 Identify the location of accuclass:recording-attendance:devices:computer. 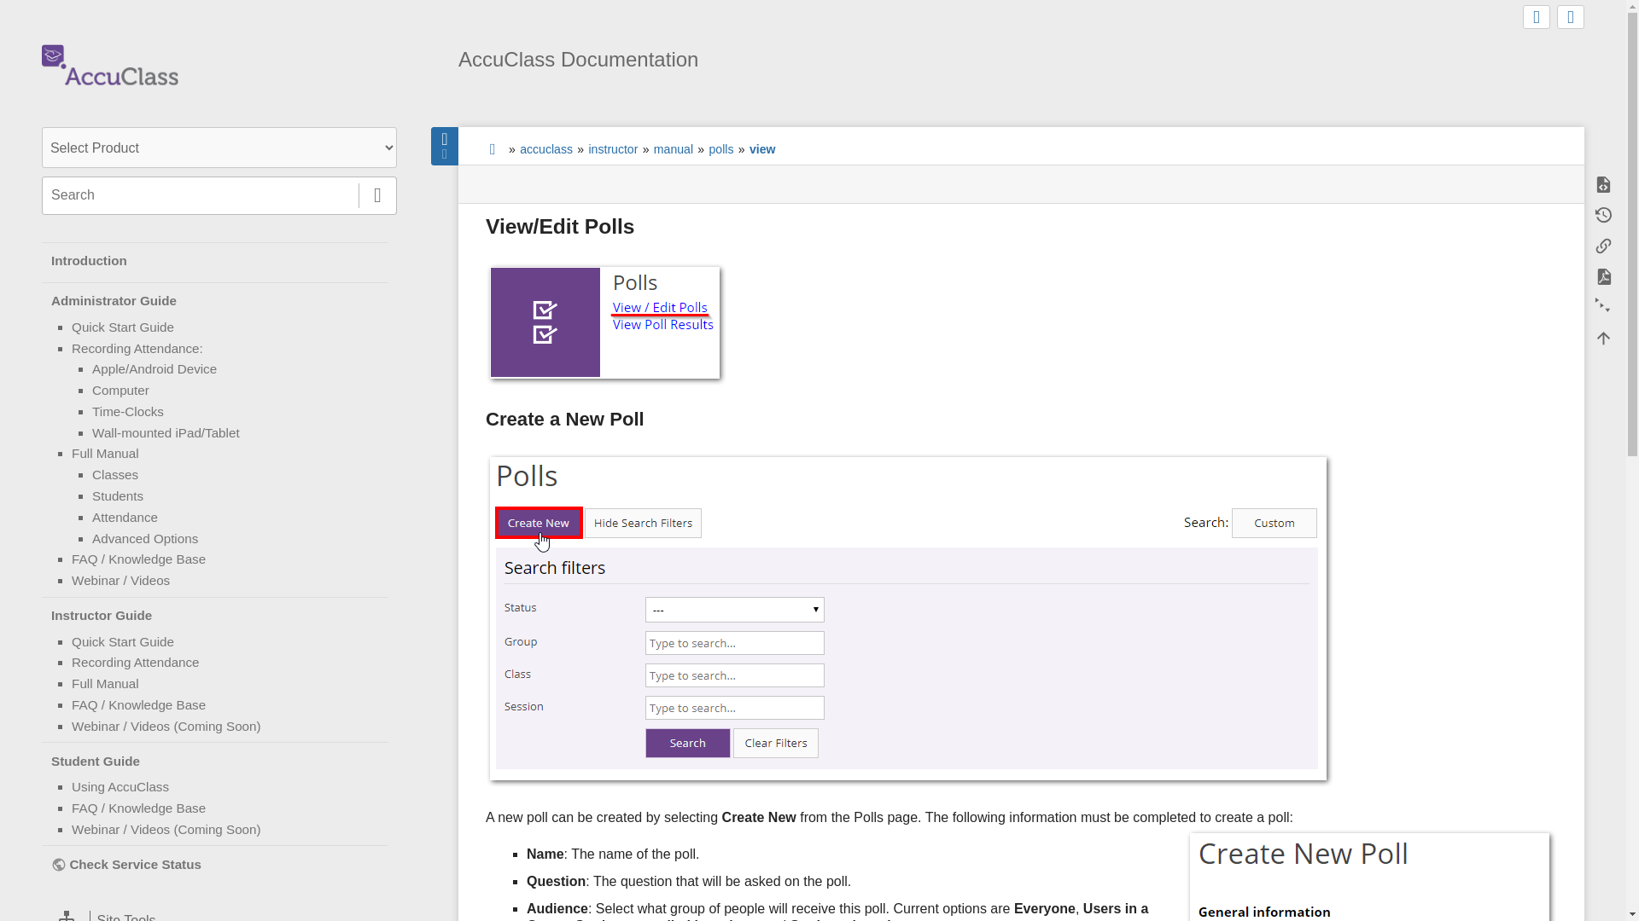
(120, 390).